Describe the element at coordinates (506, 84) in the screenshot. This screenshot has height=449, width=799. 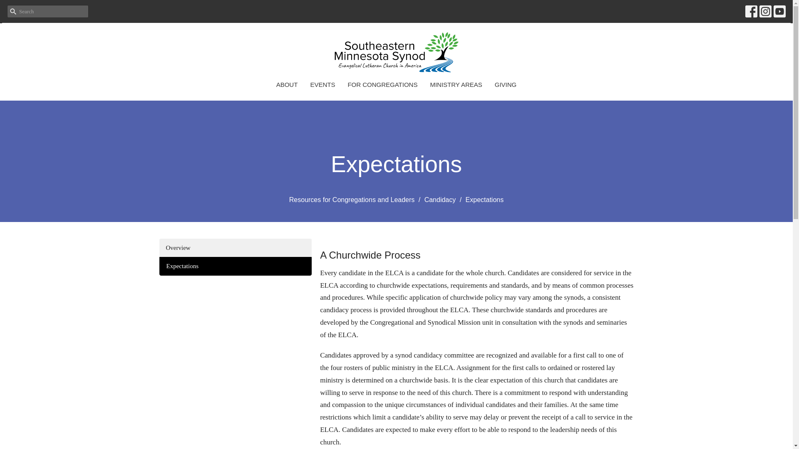
I see `GIVING` at that location.